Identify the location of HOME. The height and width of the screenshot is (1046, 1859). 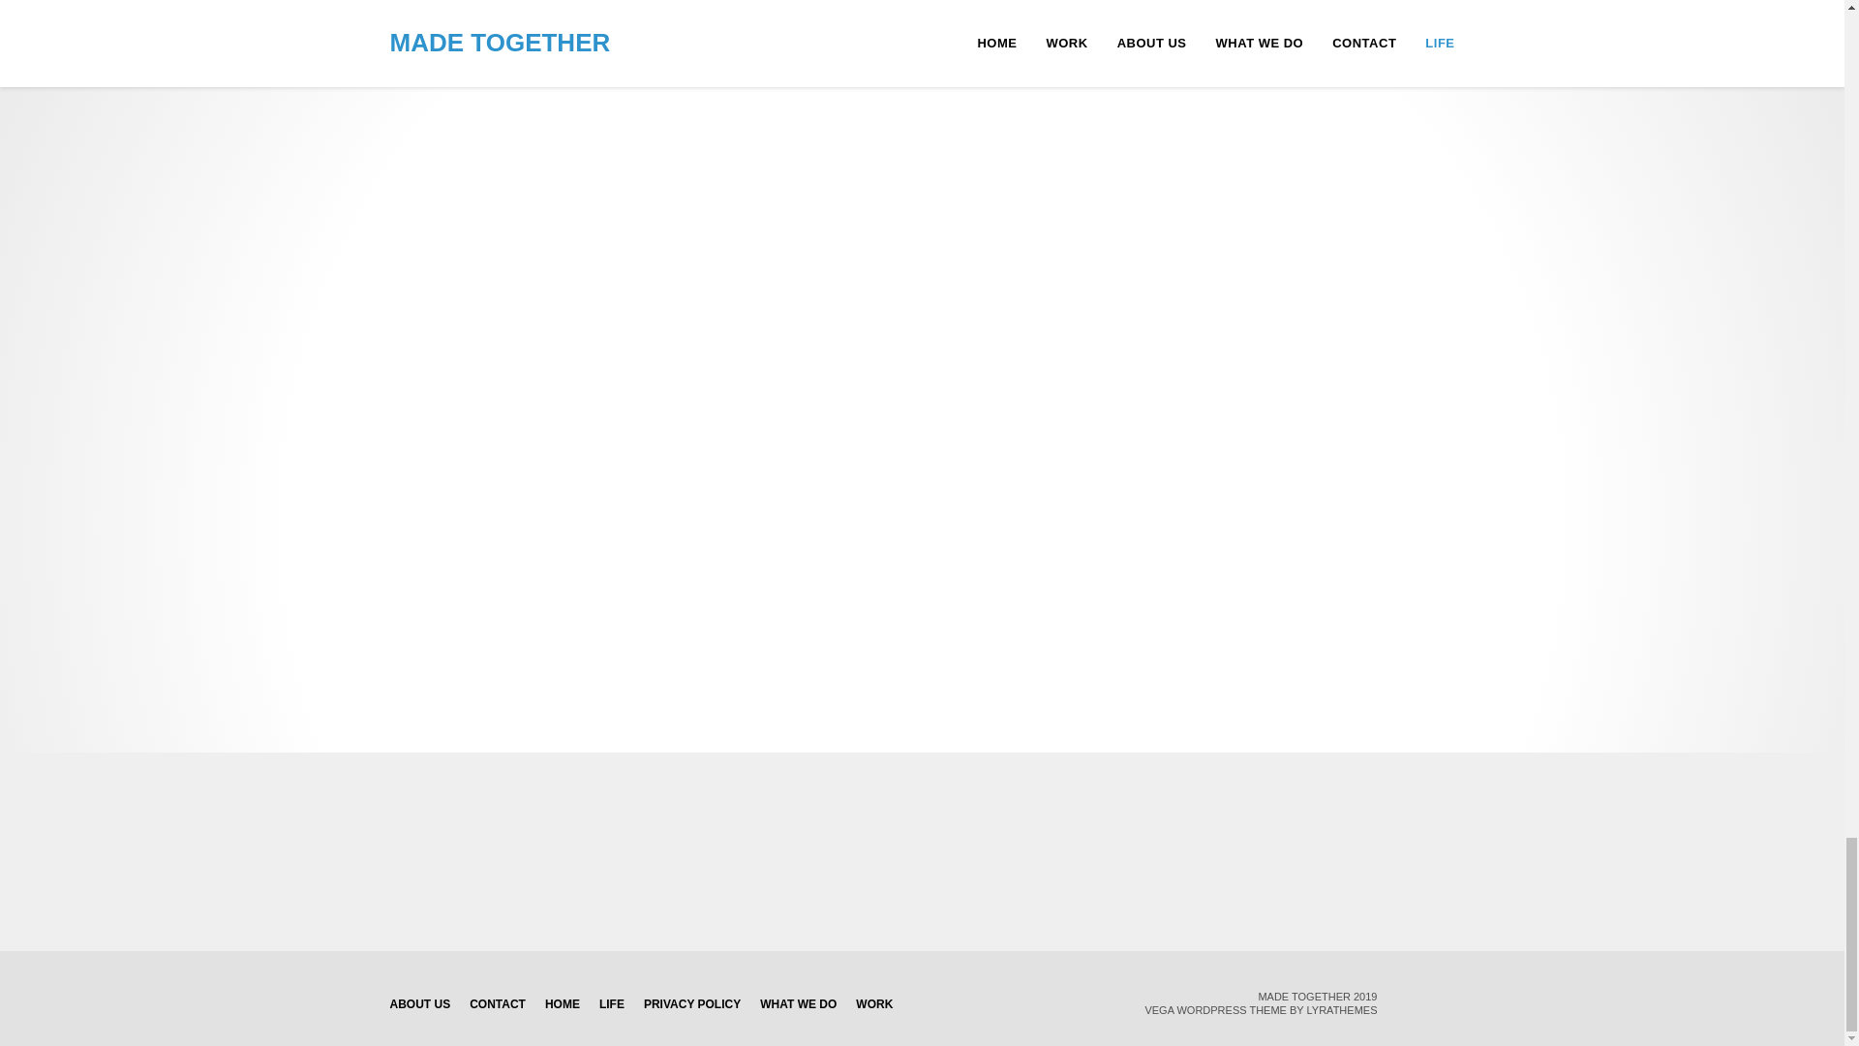
(562, 1003).